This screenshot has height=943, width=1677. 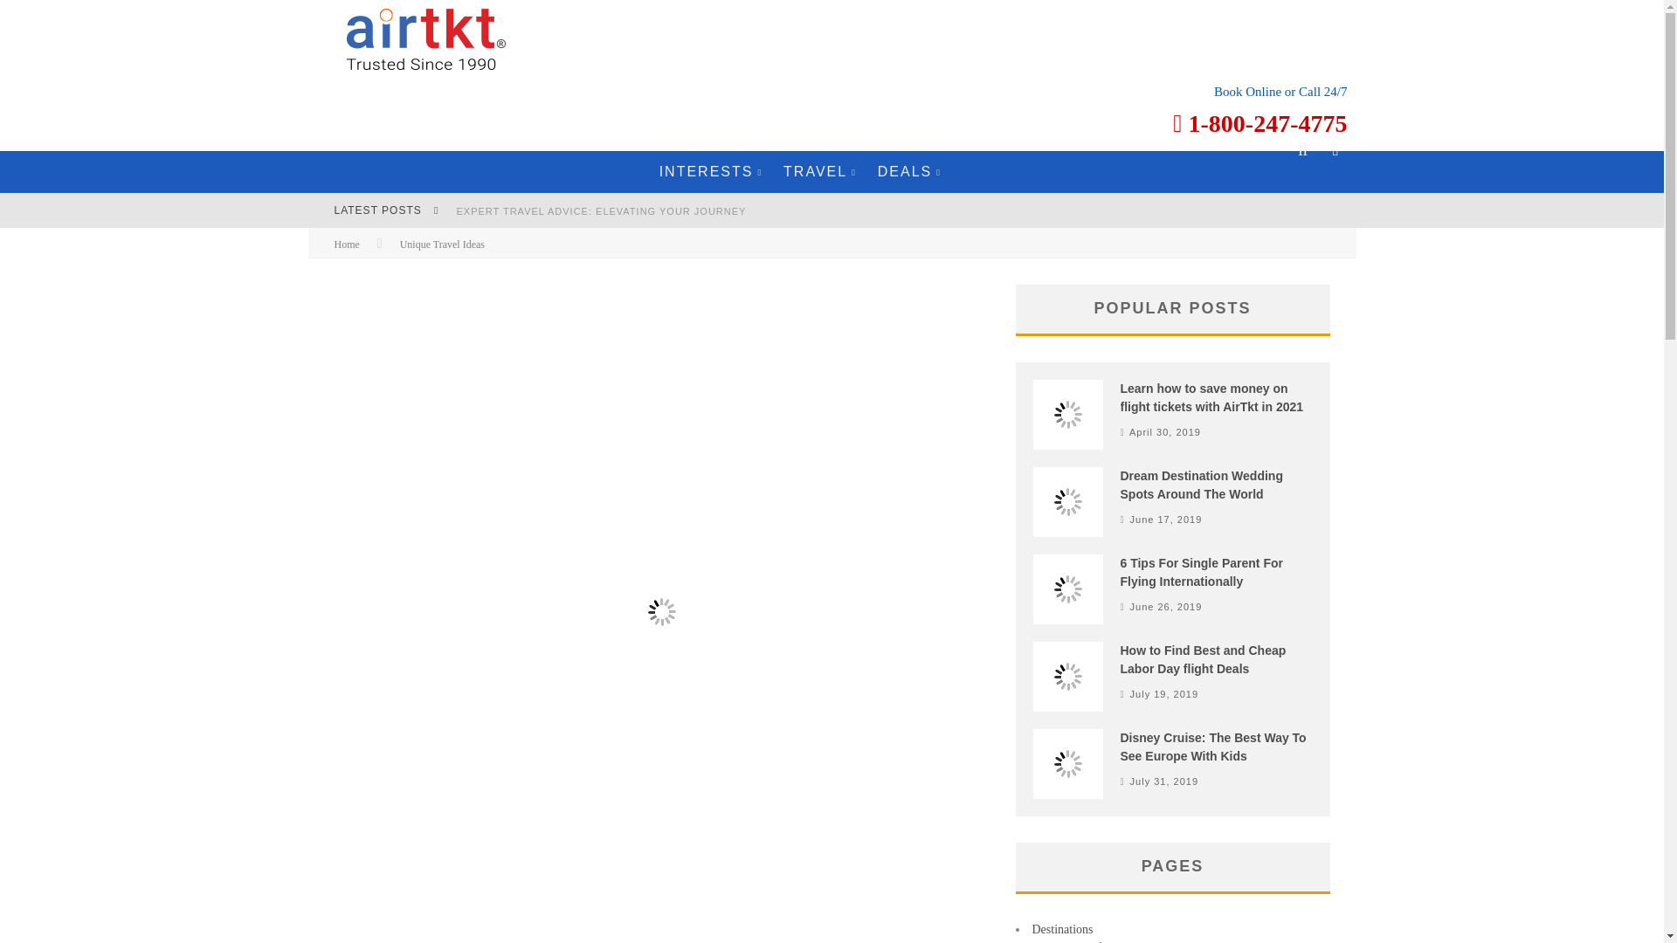 What do you see at coordinates (831, 533) in the screenshot?
I see `Log In` at bounding box center [831, 533].